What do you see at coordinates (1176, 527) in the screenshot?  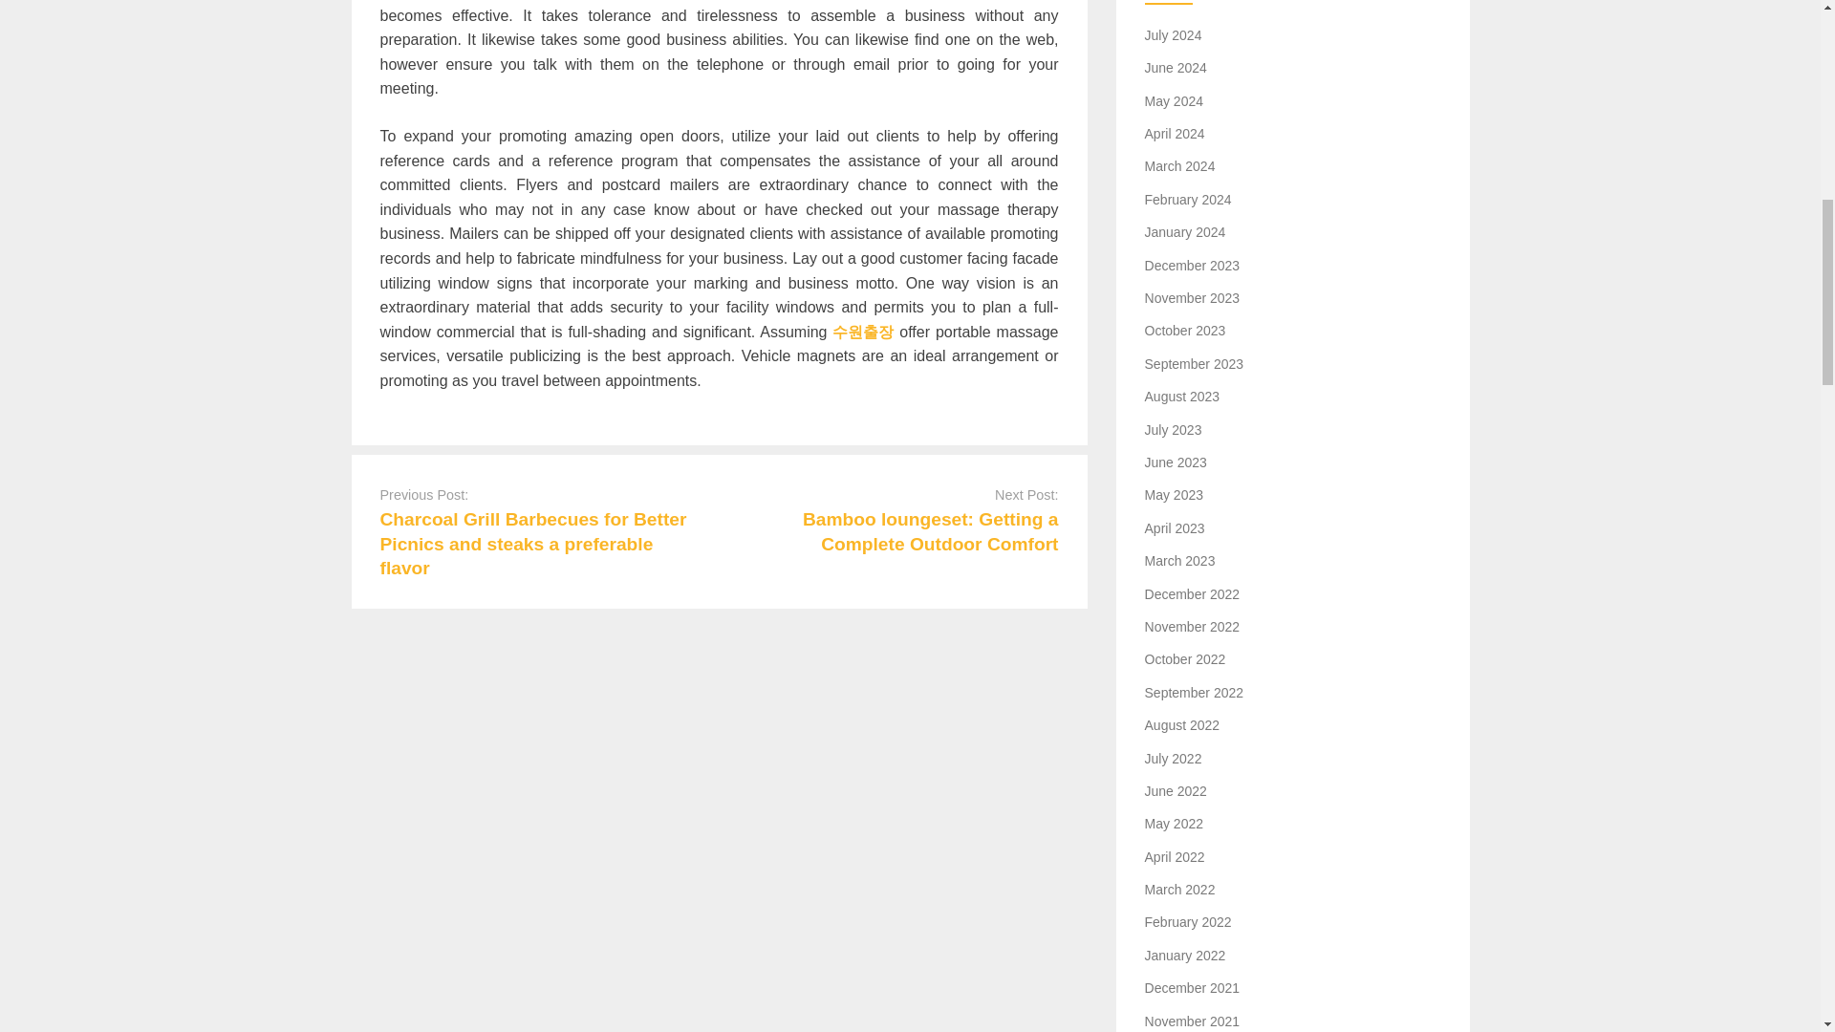 I see `April 2023` at bounding box center [1176, 527].